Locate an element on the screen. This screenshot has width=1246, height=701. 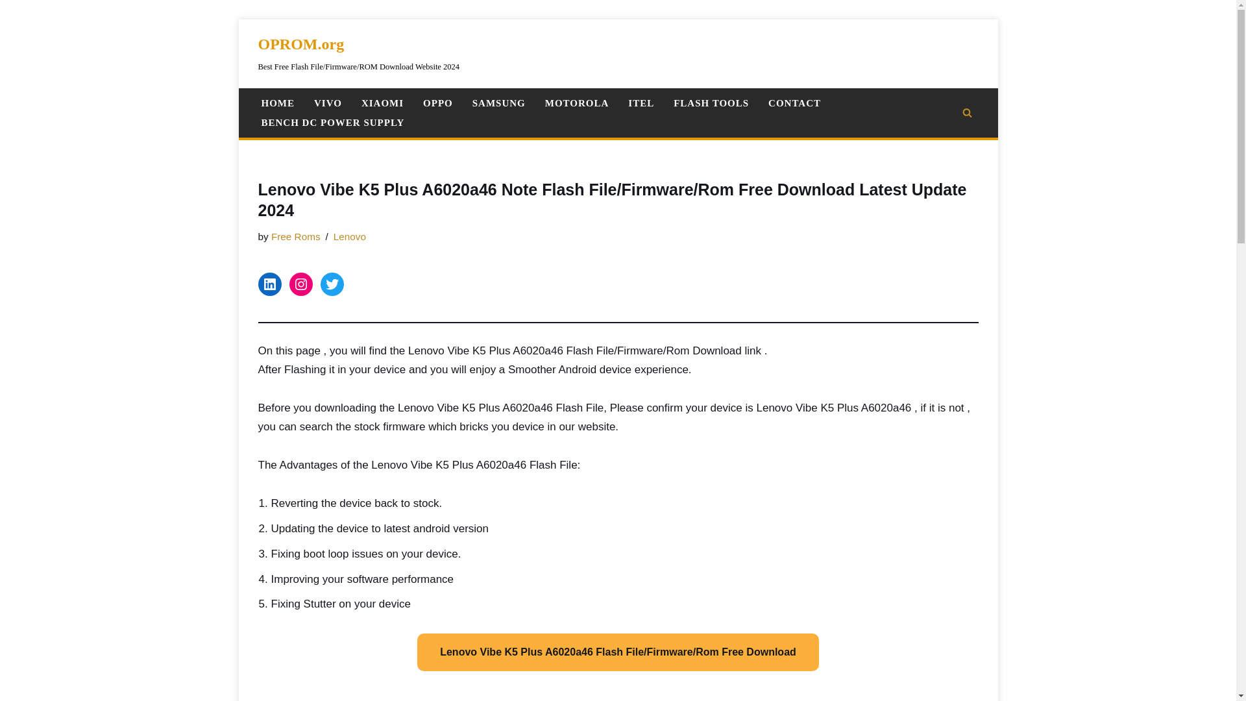
XIAOMI is located at coordinates (382, 103).